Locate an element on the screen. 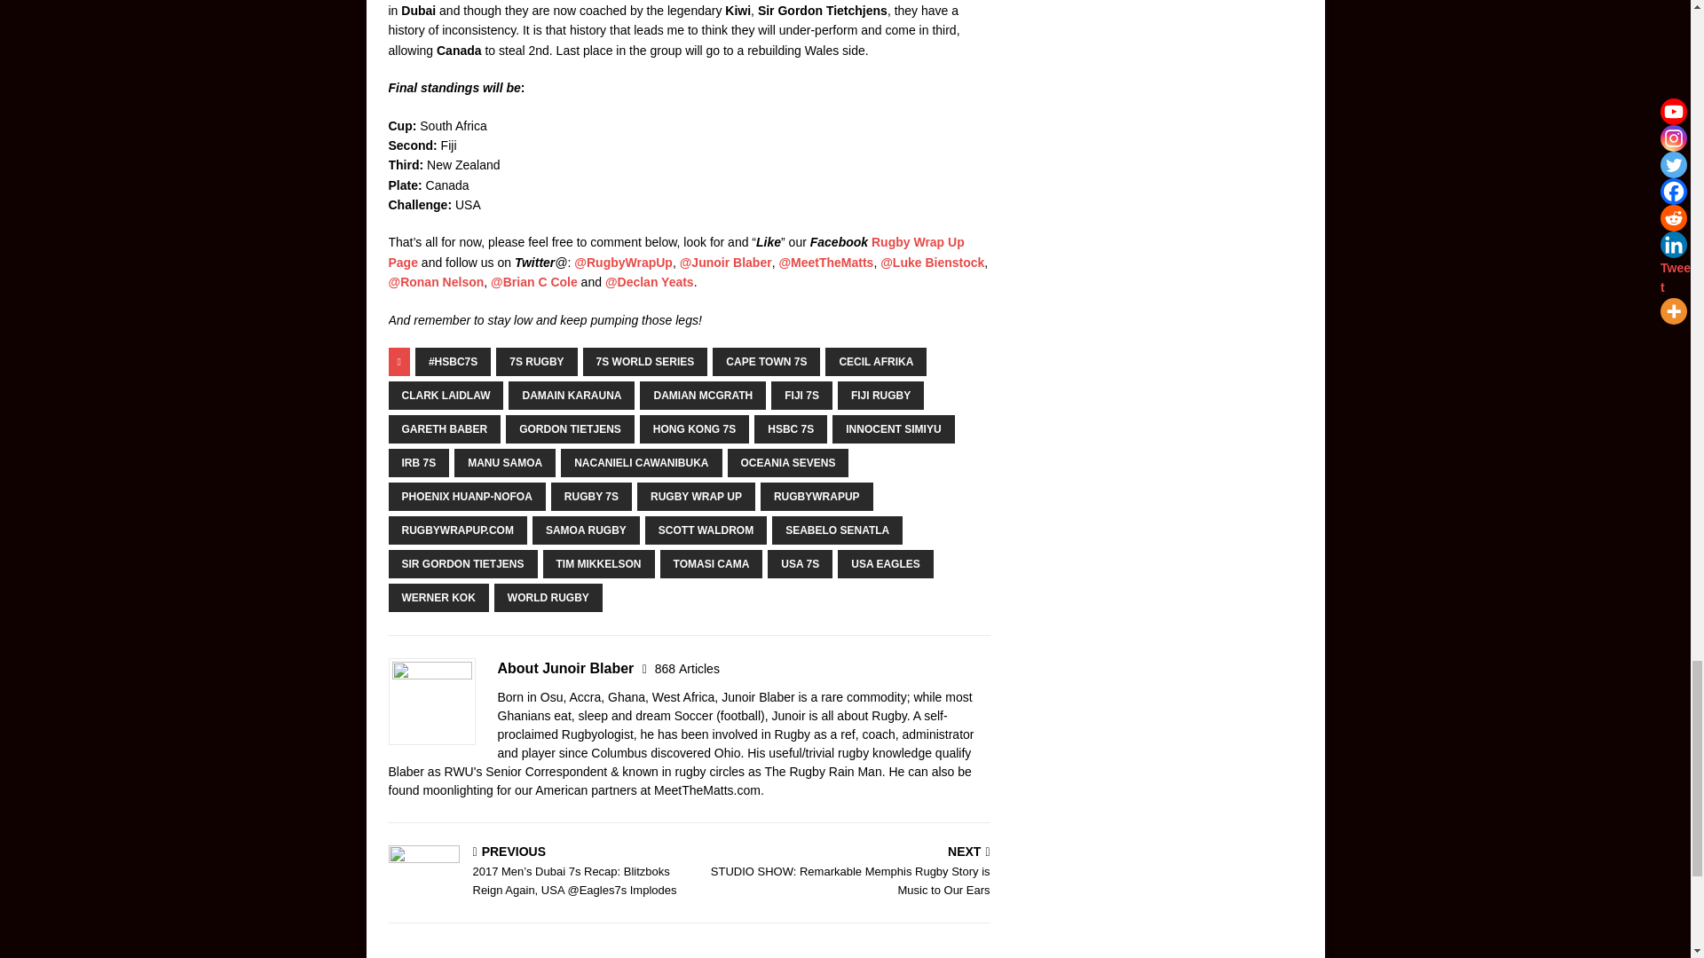 This screenshot has height=958, width=1704. More articles written by Junoir Blaber' is located at coordinates (687, 669).